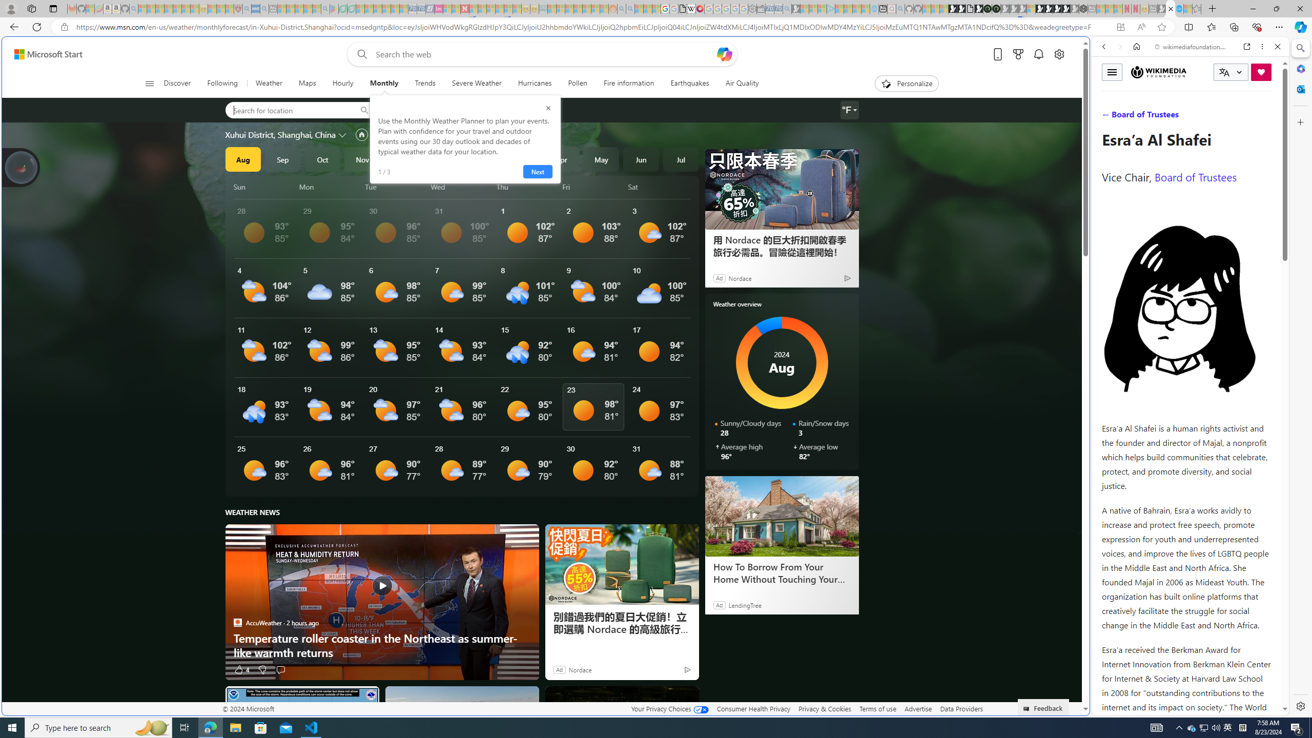 The height and width of the screenshot is (738, 1312). I want to click on SEARCH TOOLS, so click(1217, 117).